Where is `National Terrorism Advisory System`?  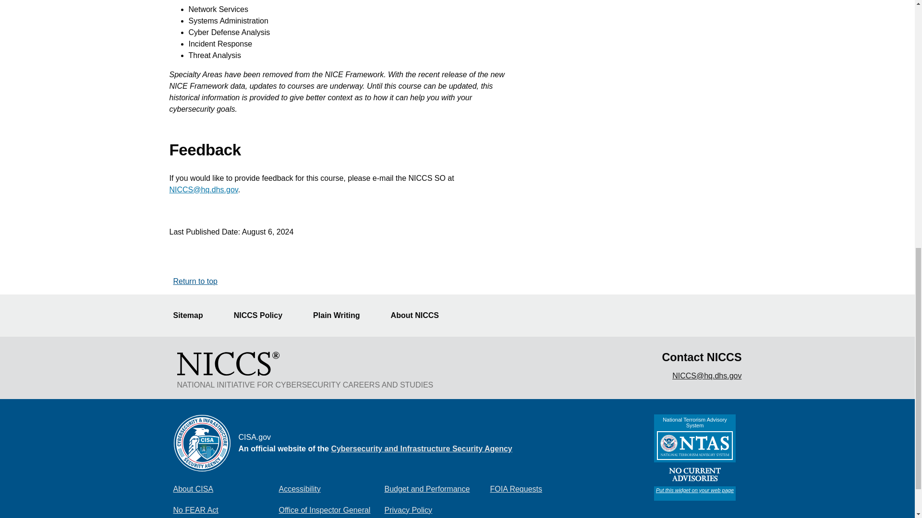 National Terrorism Advisory System is located at coordinates (694, 458).